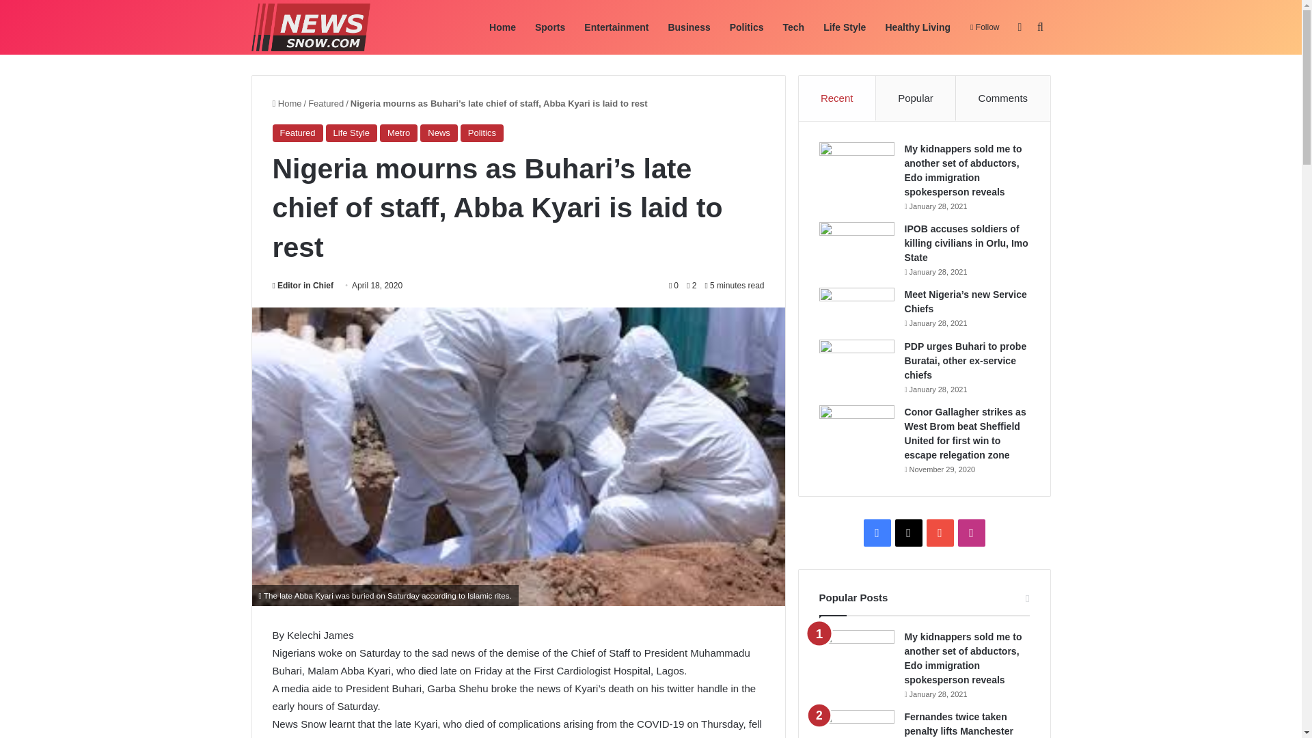 The height and width of the screenshot is (738, 1312). I want to click on Newssnow.com, so click(310, 27).